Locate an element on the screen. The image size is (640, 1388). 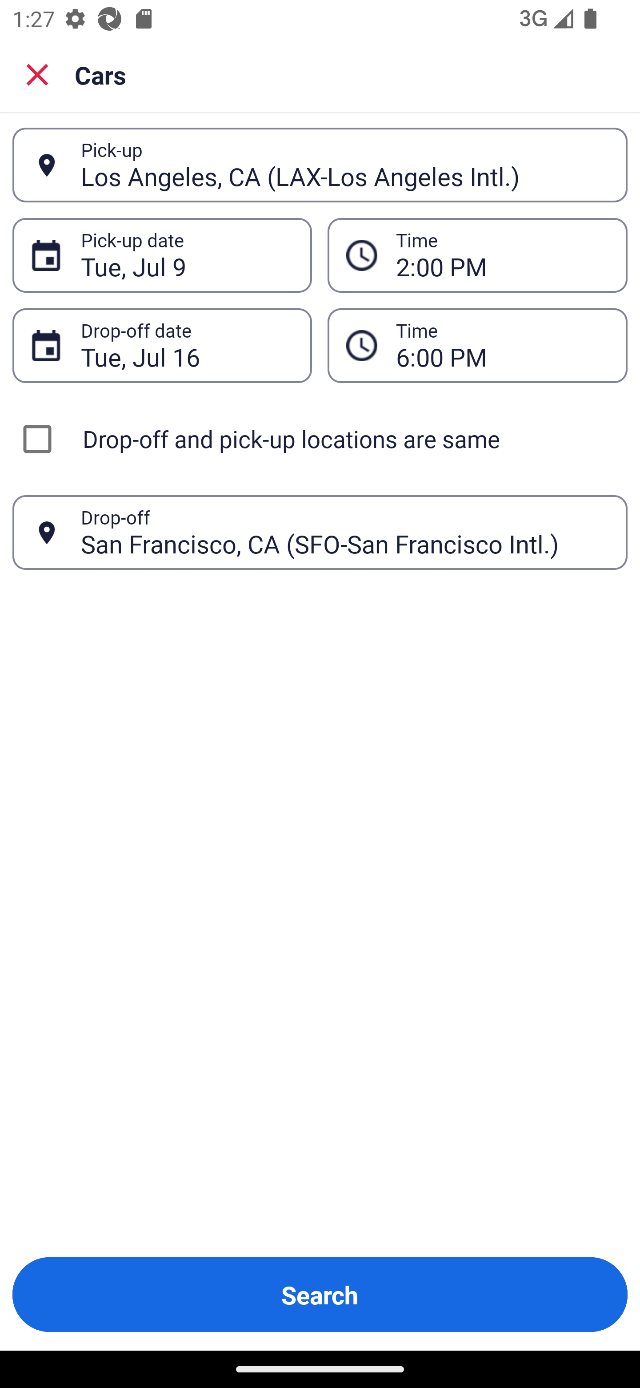
Tue, Jul 16 is located at coordinates (187, 345).